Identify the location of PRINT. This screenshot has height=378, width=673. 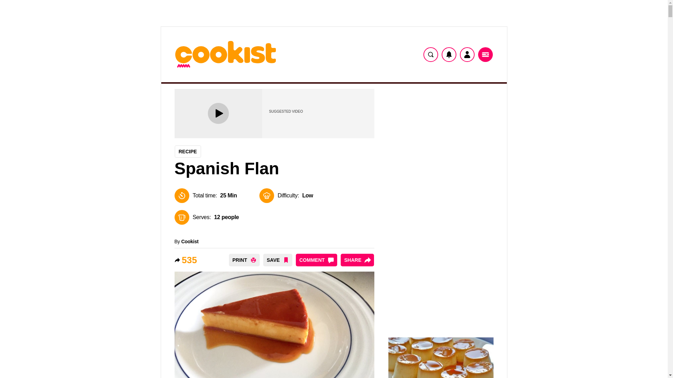
(244, 260).